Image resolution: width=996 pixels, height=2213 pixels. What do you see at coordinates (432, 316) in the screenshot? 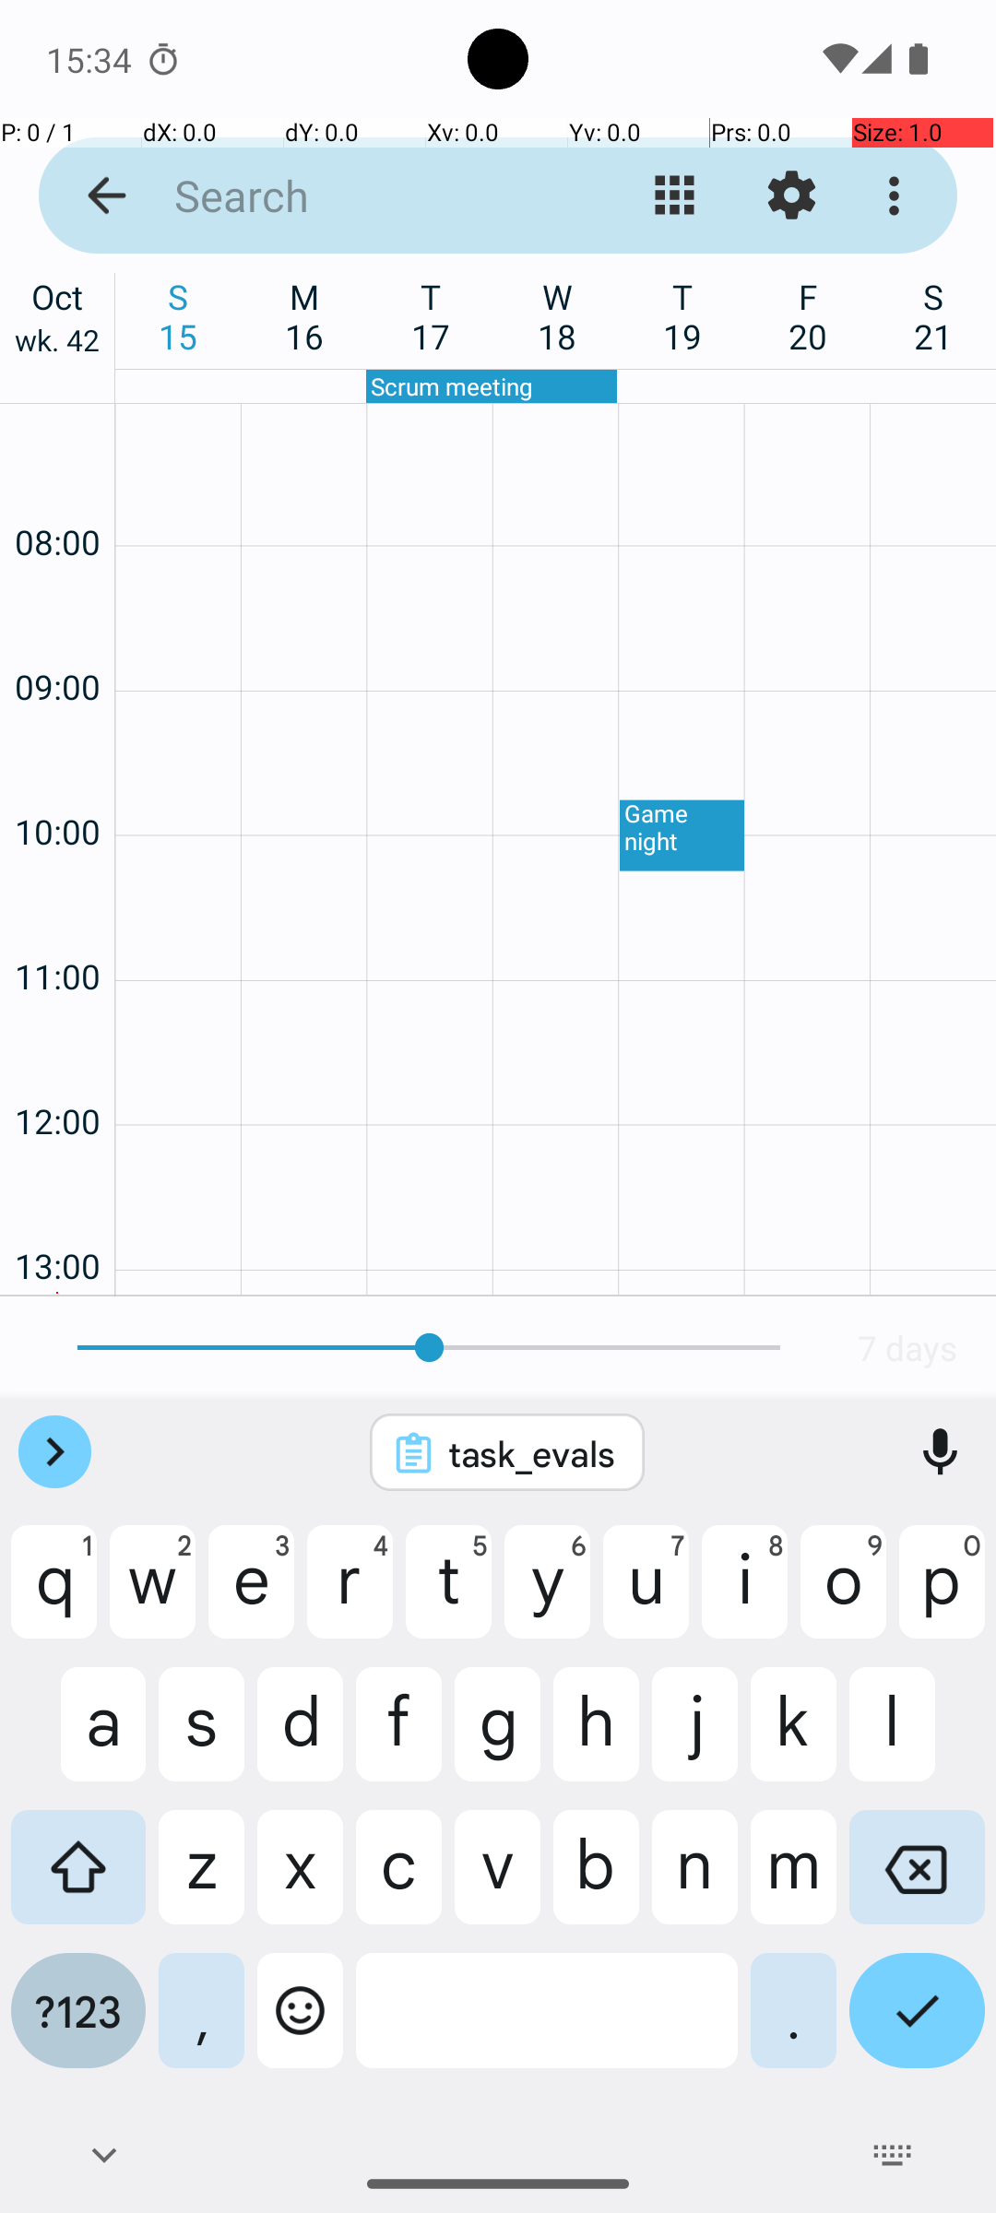
I see `T
17` at bounding box center [432, 316].